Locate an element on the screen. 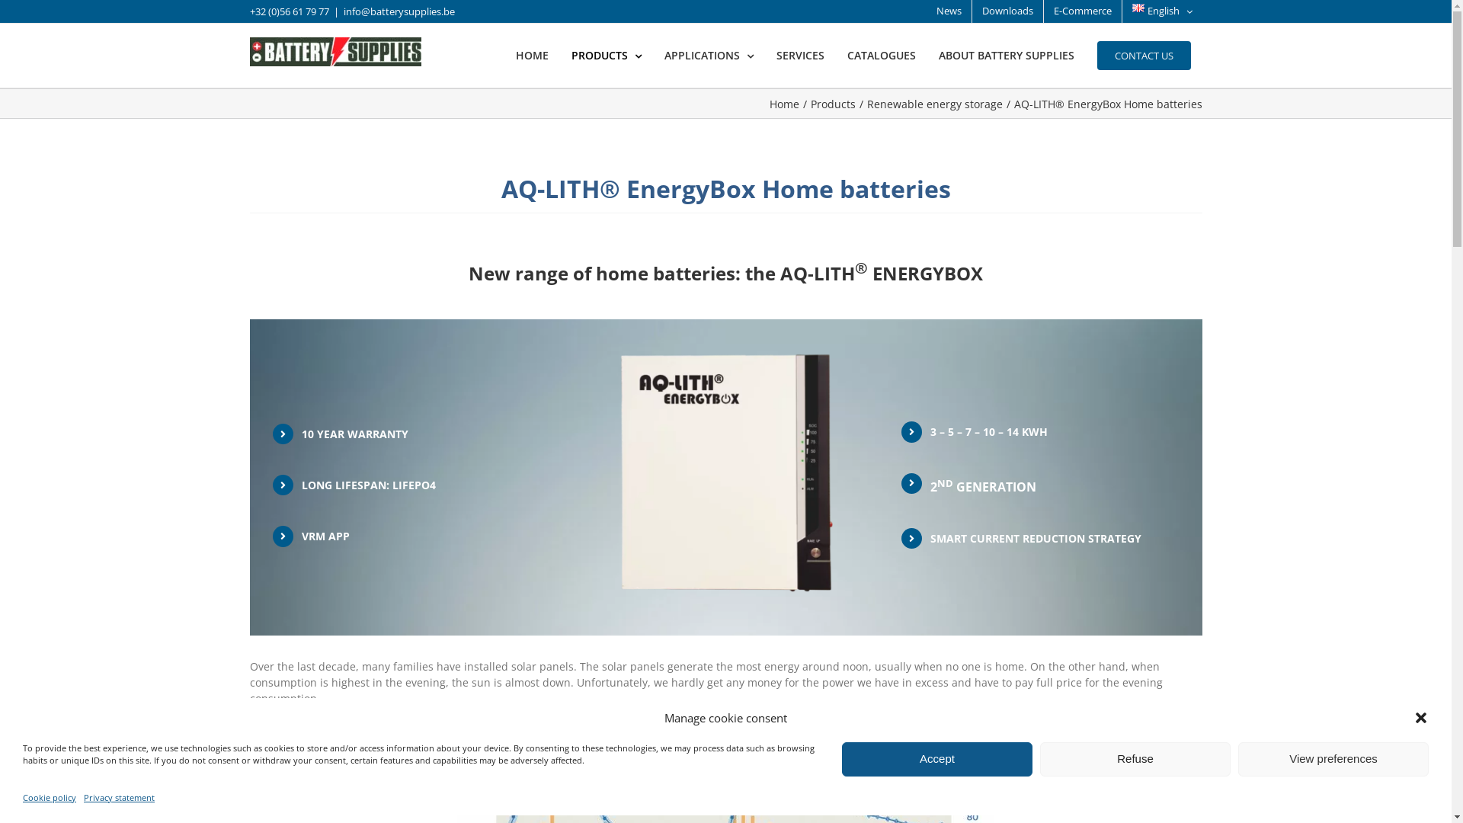 The width and height of the screenshot is (1463, 823). Cookie policy is located at coordinates (50, 797).